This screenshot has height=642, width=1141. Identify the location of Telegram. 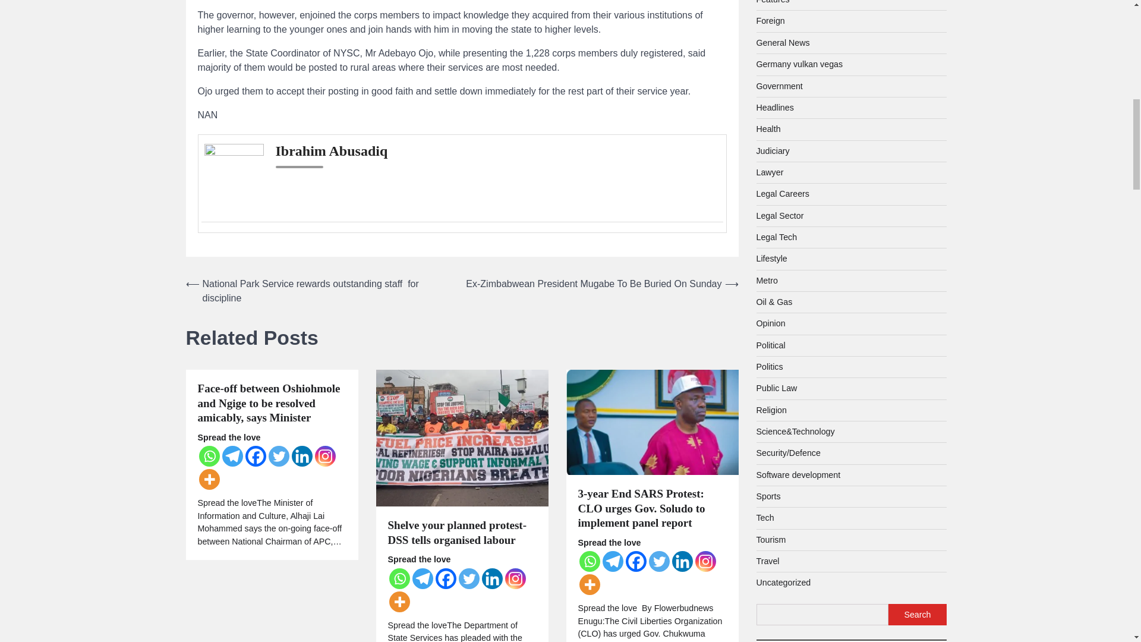
(232, 456).